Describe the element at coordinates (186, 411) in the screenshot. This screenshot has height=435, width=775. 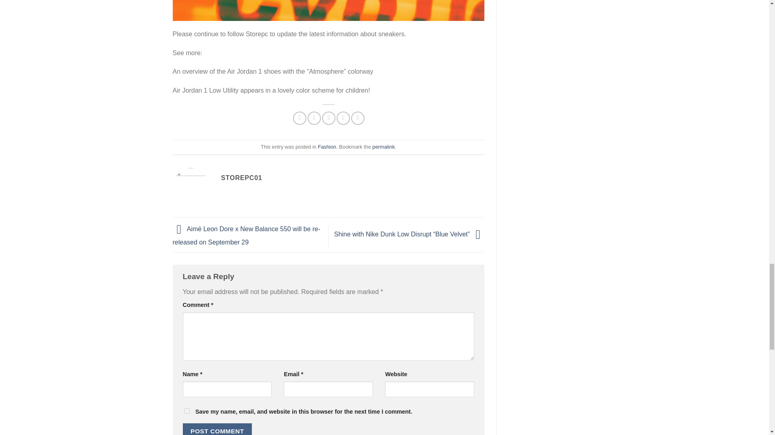
I see `yes` at that location.